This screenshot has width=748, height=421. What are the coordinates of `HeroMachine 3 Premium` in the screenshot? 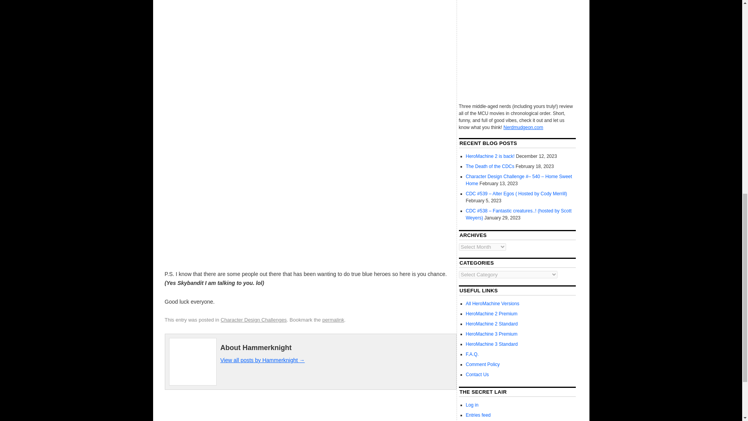 It's located at (492, 334).